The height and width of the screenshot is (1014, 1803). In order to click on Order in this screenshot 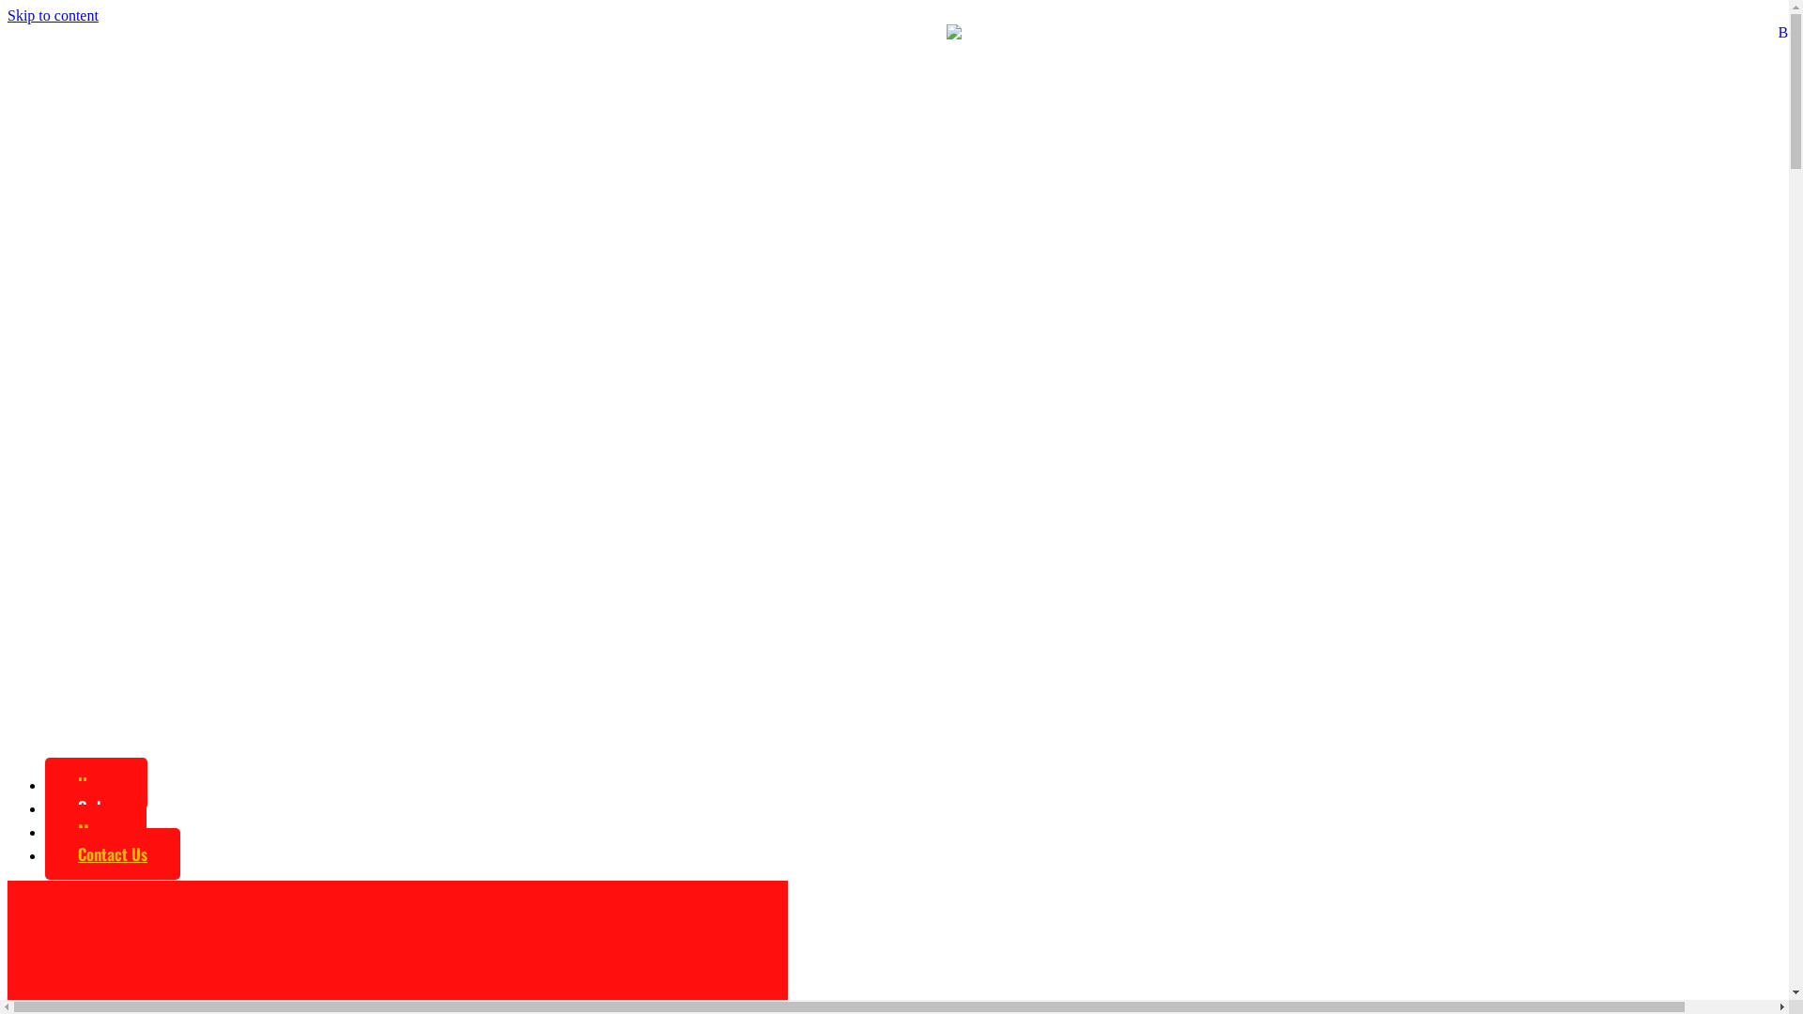, I will do `click(96, 807)`.